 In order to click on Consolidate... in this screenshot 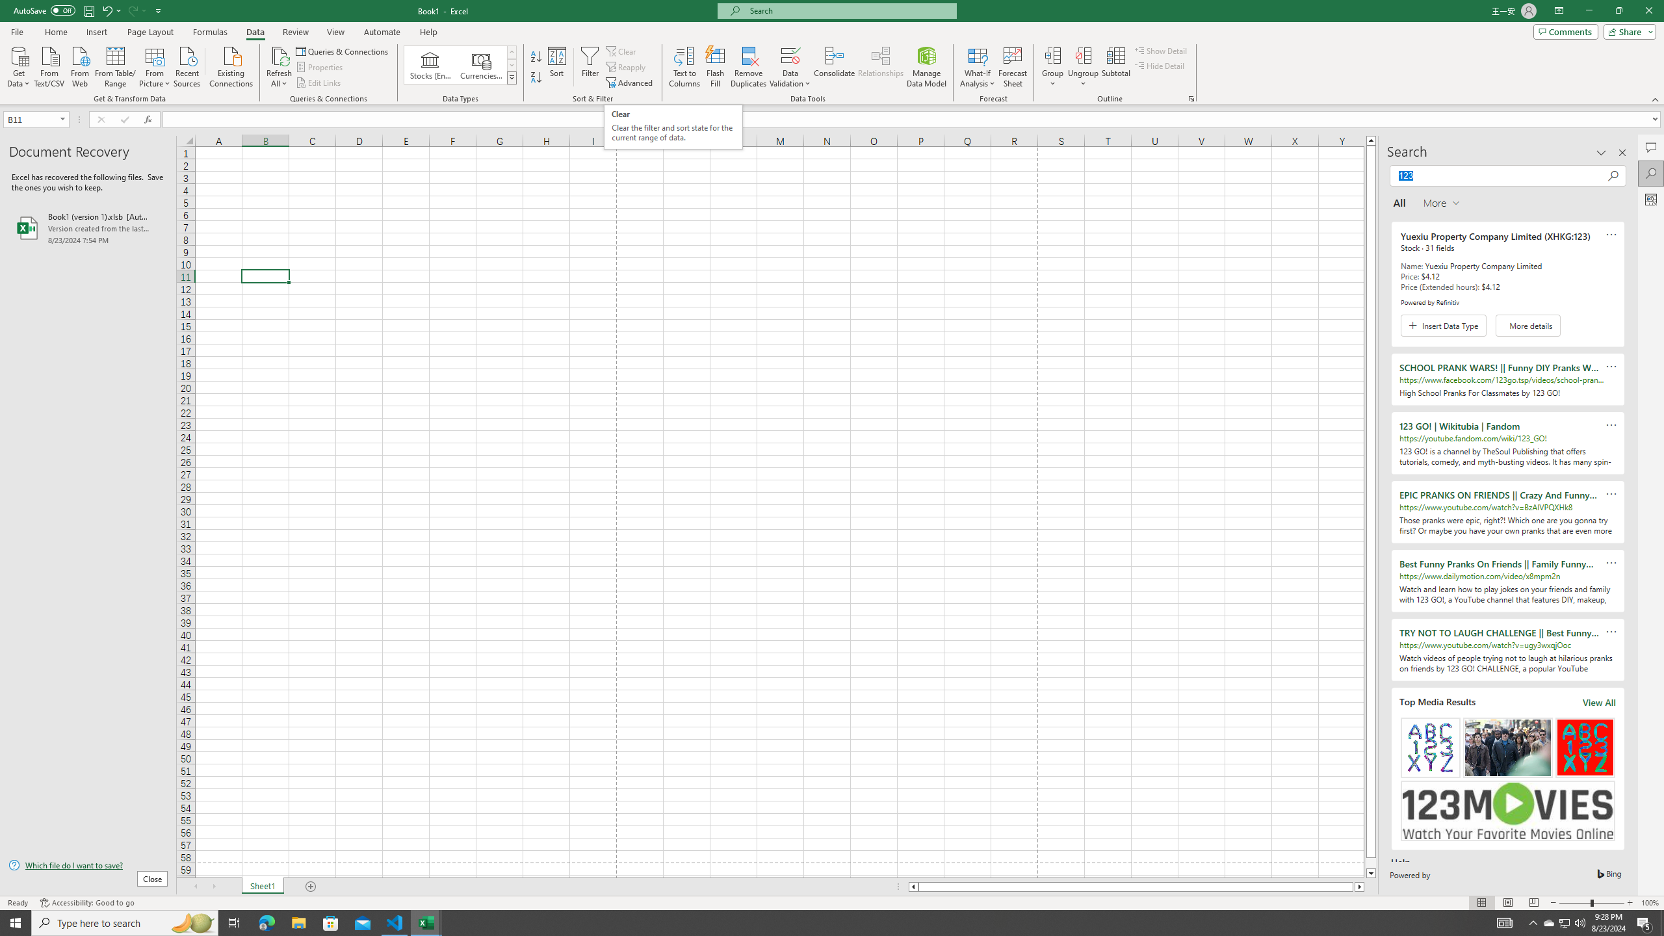, I will do `click(835, 67)`.